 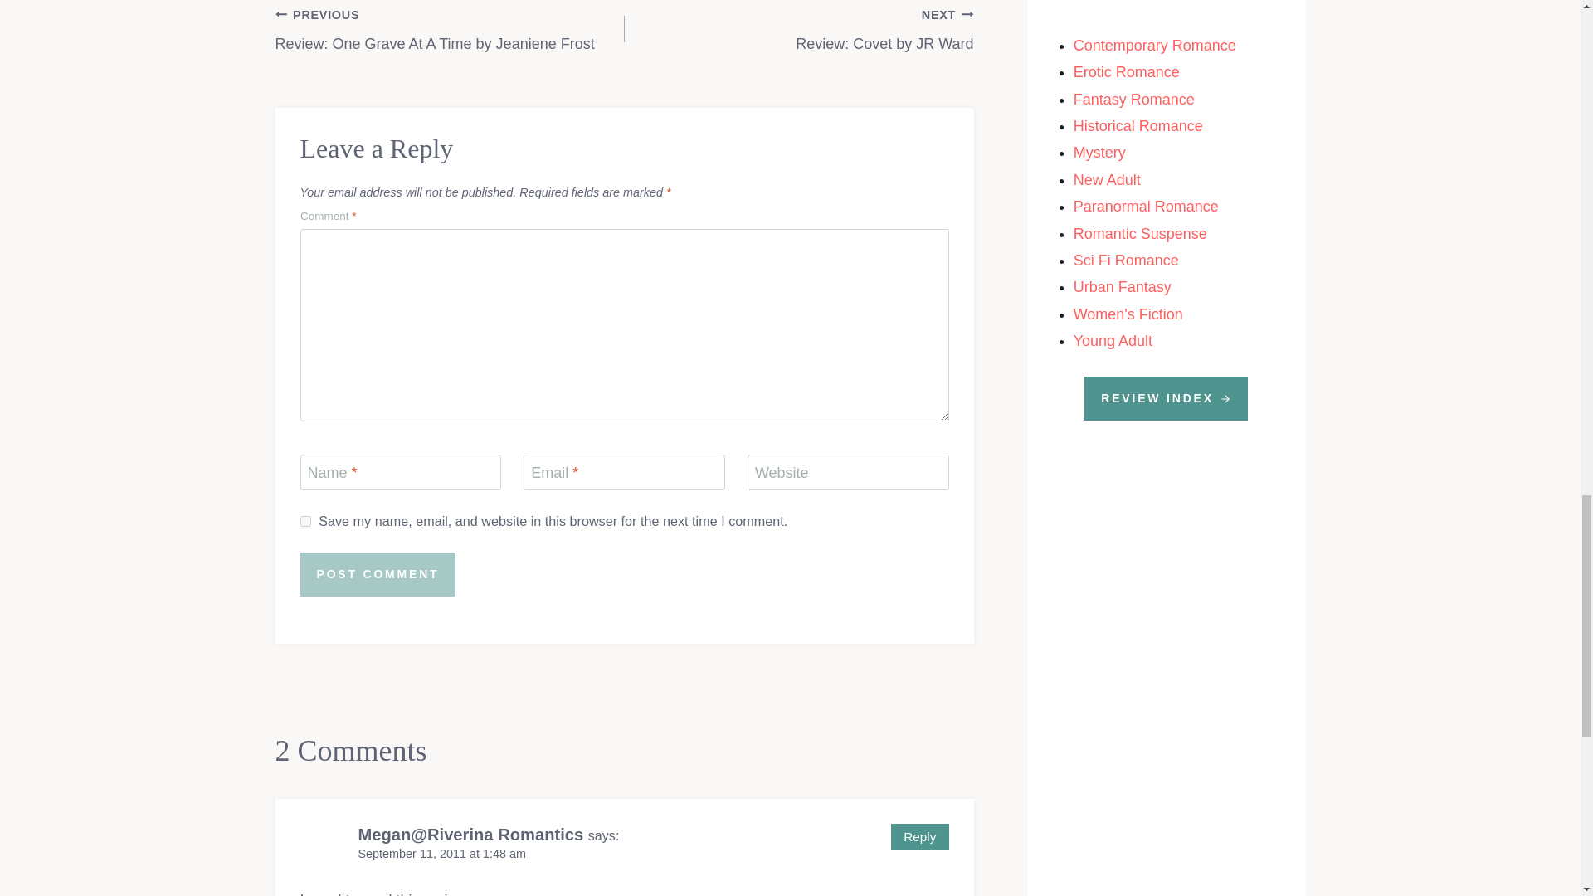 What do you see at coordinates (378, 574) in the screenshot?
I see `Post Comment` at bounding box center [378, 574].